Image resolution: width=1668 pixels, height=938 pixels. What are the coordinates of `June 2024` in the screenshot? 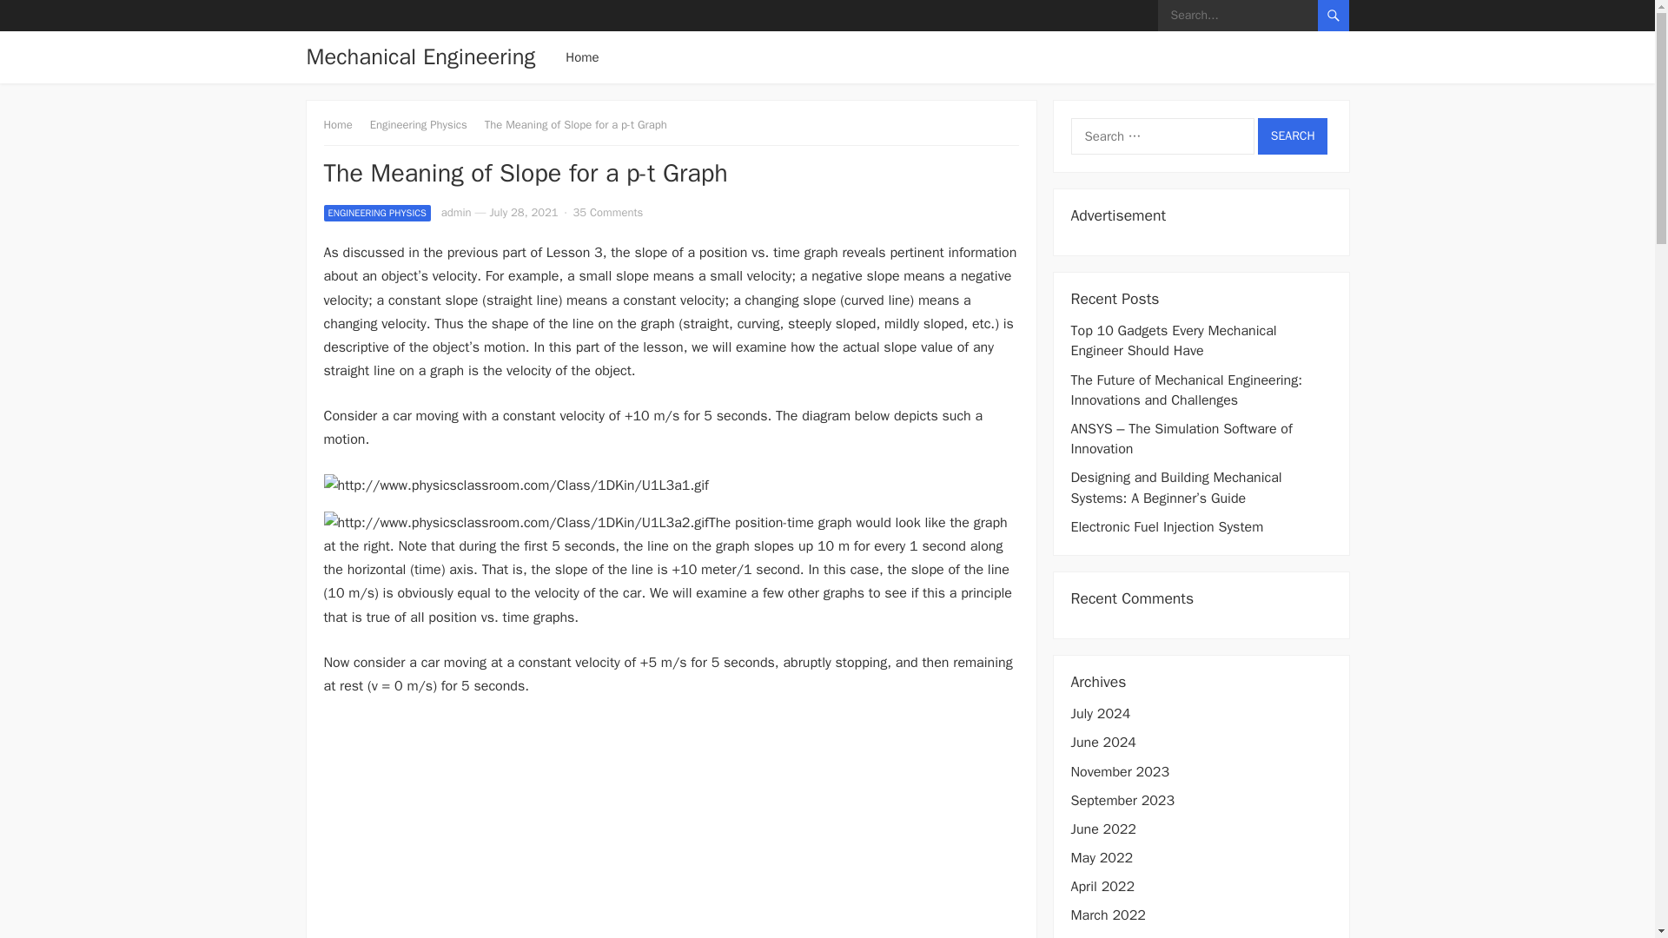 It's located at (1103, 742).